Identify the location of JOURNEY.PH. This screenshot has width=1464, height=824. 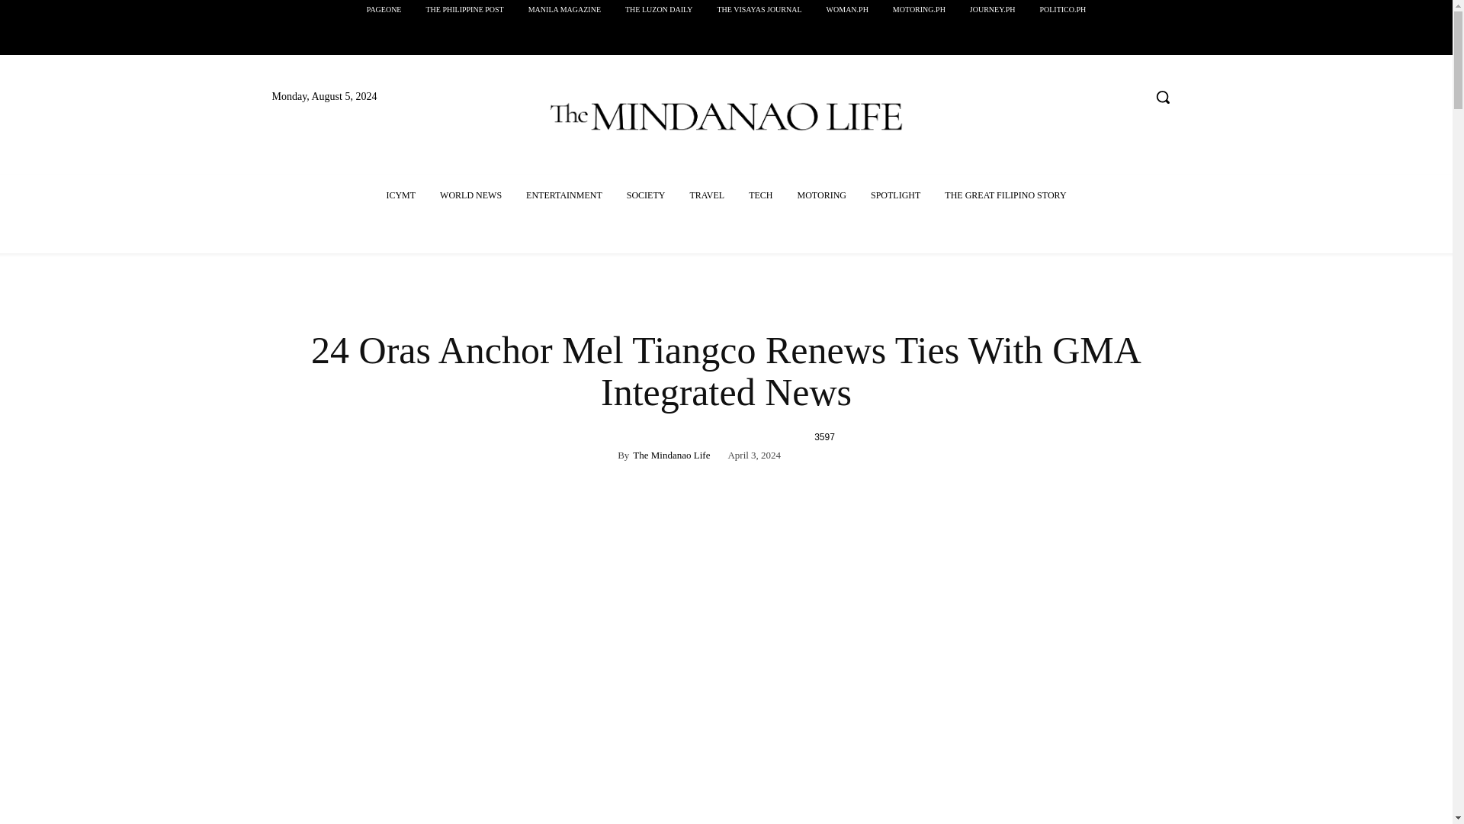
(992, 9).